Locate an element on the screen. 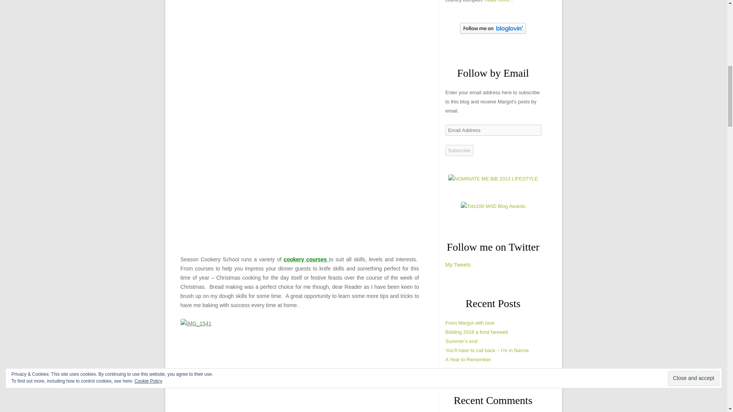 This screenshot has height=412, width=733. Brilliance in Blogging is located at coordinates (493, 179).